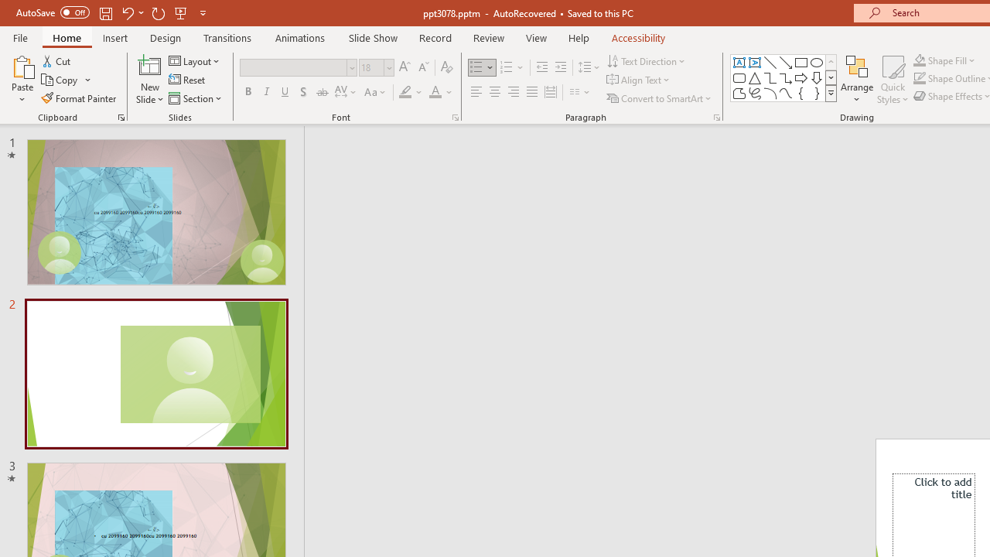 This screenshot has width=990, height=557. I want to click on Font Color, so click(441, 93).